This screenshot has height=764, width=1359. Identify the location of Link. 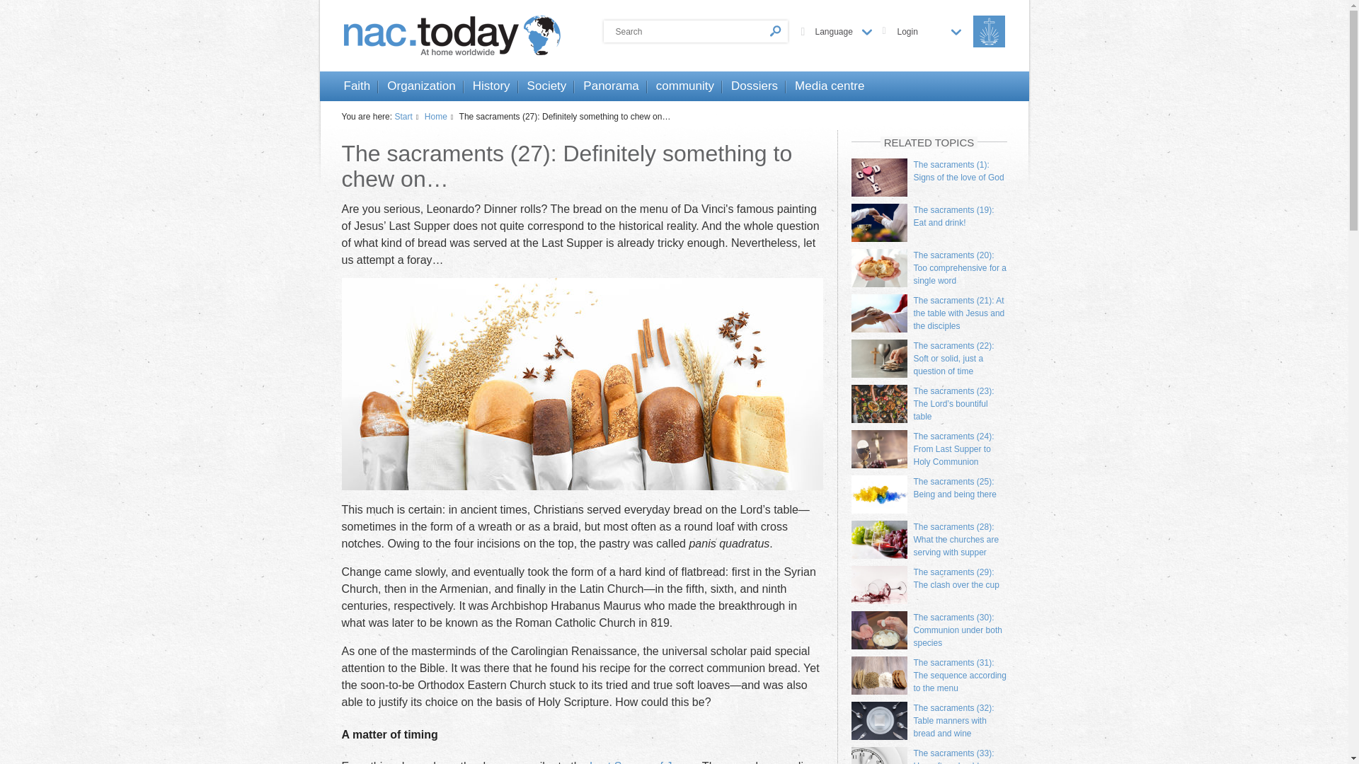
(643, 762).